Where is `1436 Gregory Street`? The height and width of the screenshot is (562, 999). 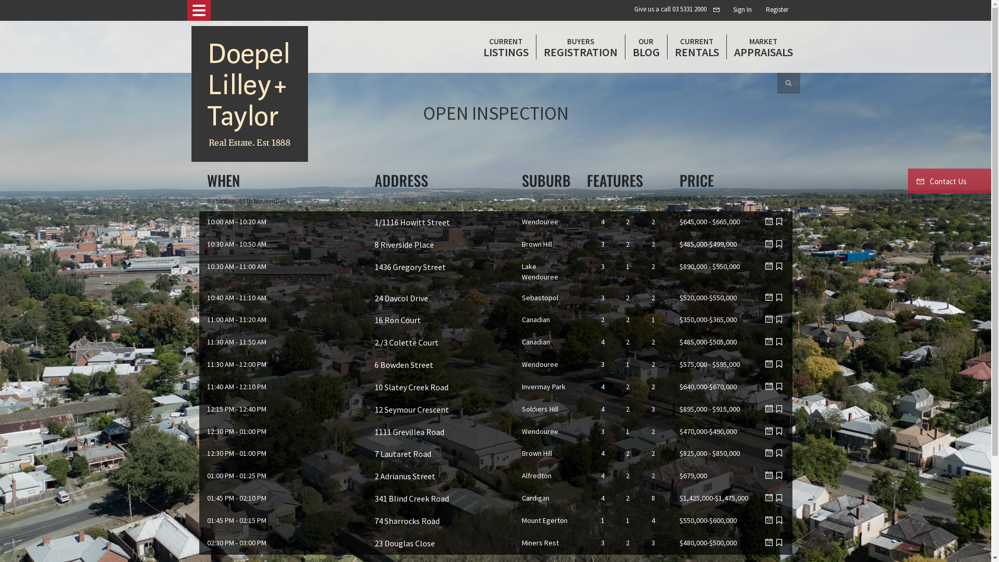 1436 Gregory Street is located at coordinates (410, 267).